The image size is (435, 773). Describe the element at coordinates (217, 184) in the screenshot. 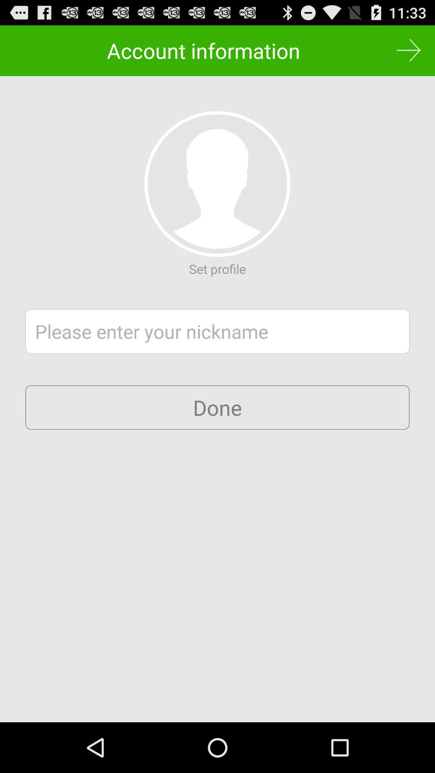

I see `choose icon above the set profile icon` at that location.